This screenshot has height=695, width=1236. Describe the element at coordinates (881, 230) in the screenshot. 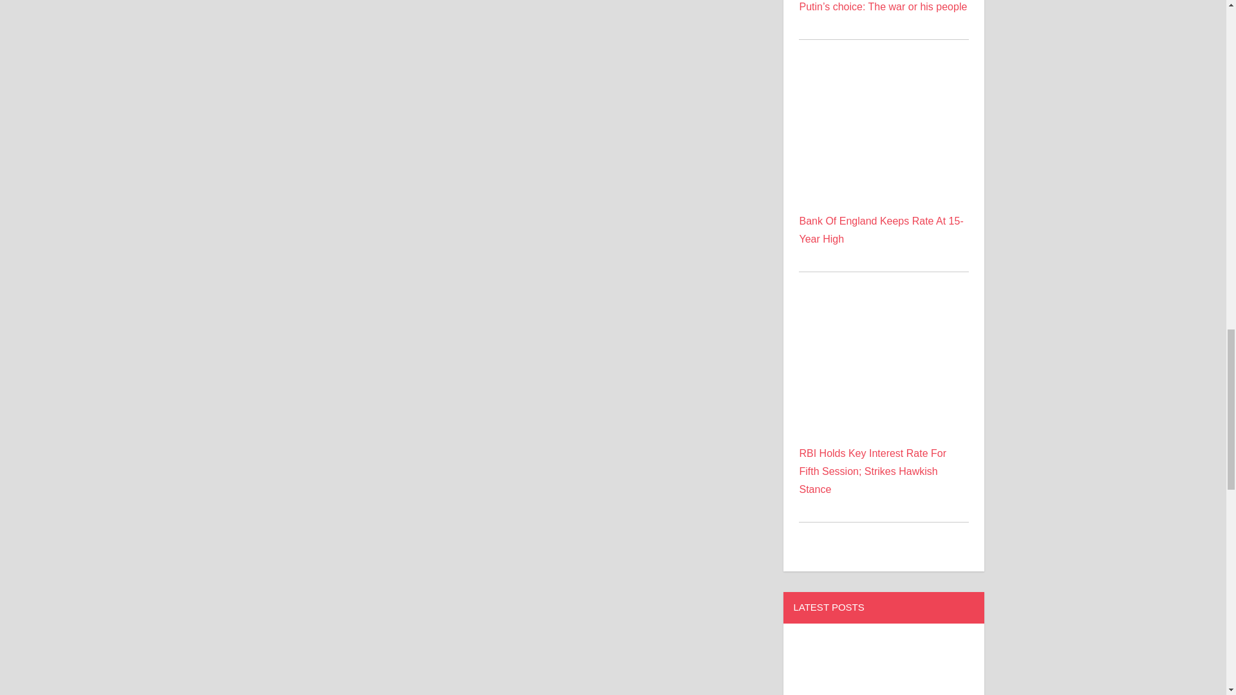

I see `Bank Of England Keeps Rate At 15-Year High` at that location.